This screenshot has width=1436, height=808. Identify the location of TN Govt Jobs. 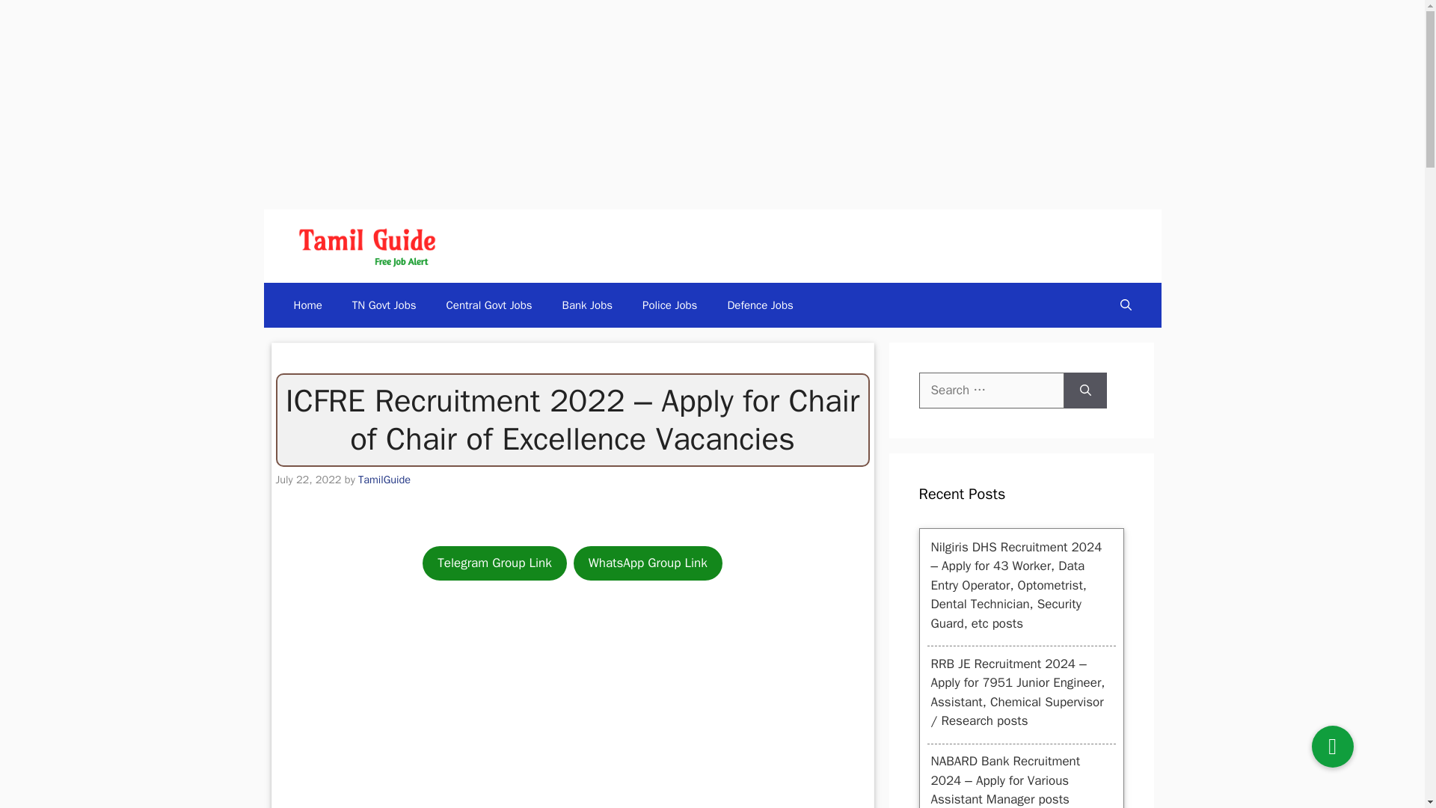
(384, 305).